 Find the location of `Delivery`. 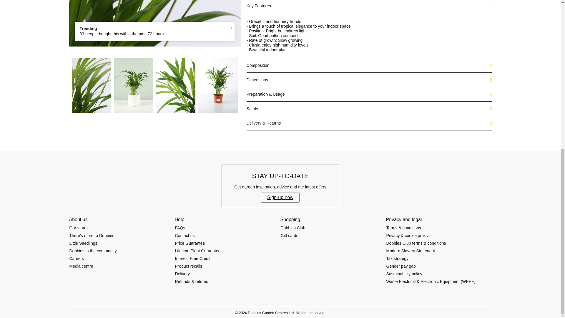

Delivery is located at coordinates (182, 274).